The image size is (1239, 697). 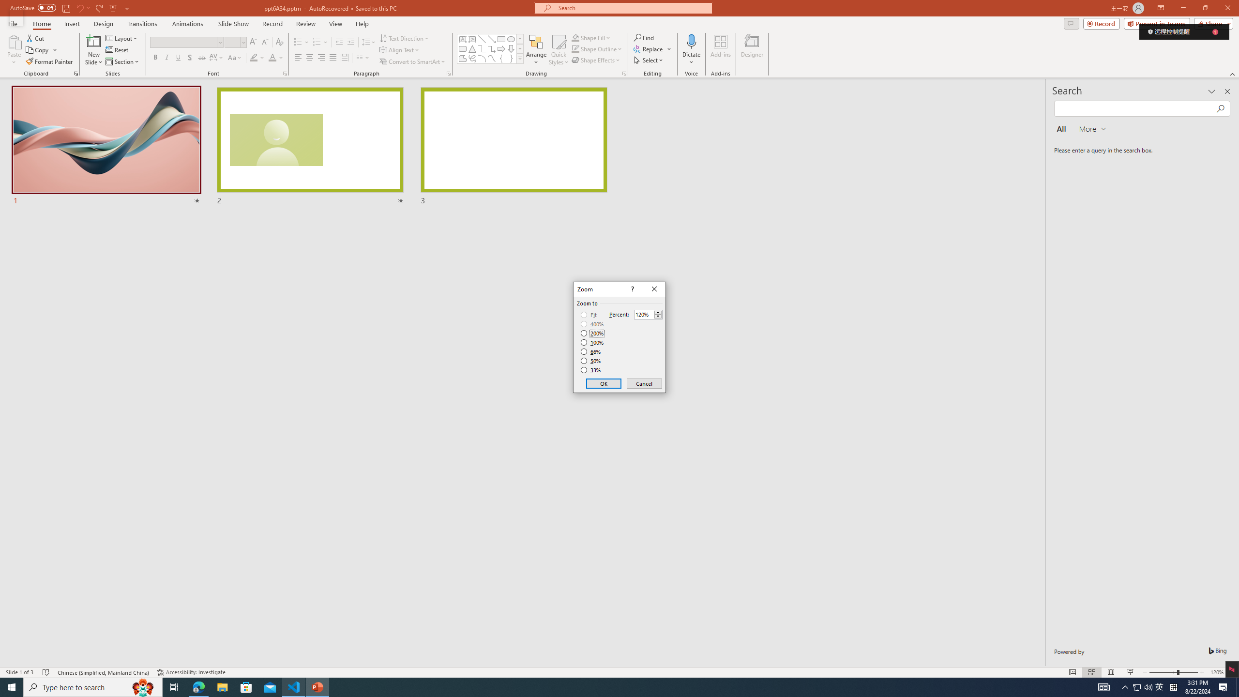 I want to click on Increase Indent, so click(x=351, y=43).